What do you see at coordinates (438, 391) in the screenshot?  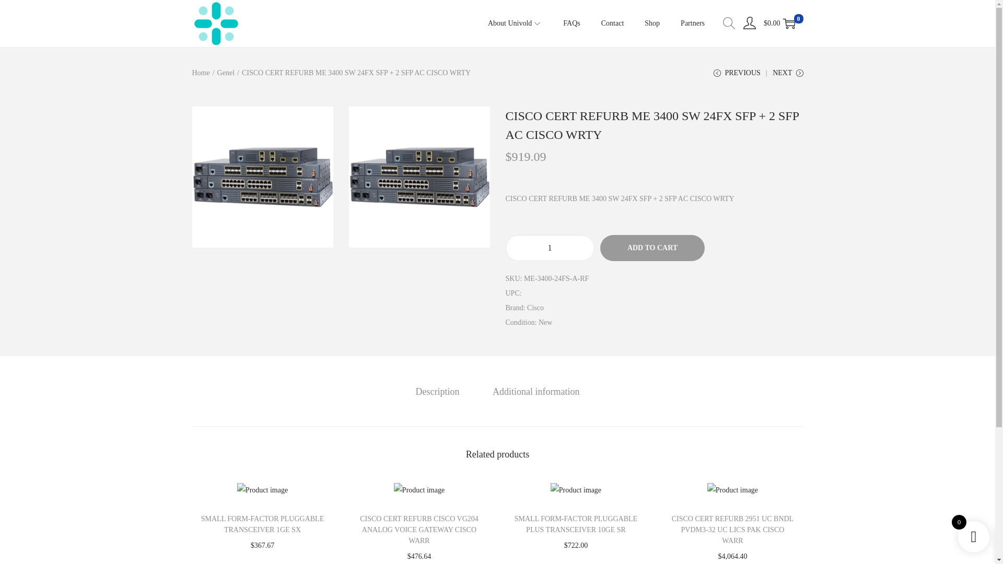 I see `Description` at bounding box center [438, 391].